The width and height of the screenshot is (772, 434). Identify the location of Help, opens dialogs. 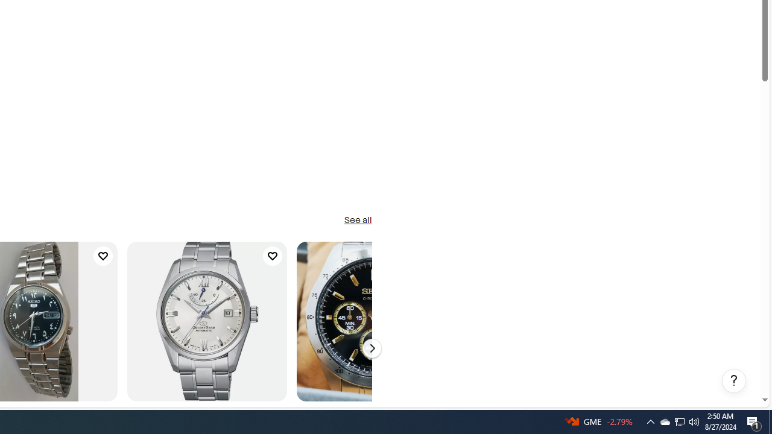
(734, 381).